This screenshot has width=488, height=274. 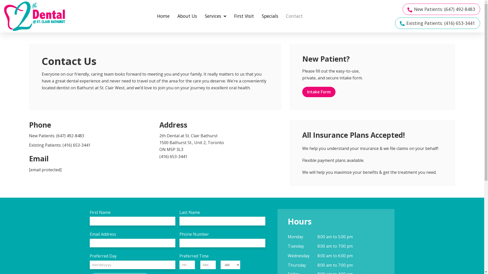 What do you see at coordinates (294, 16) in the screenshot?
I see `Contact` at bounding box center [294, 16].